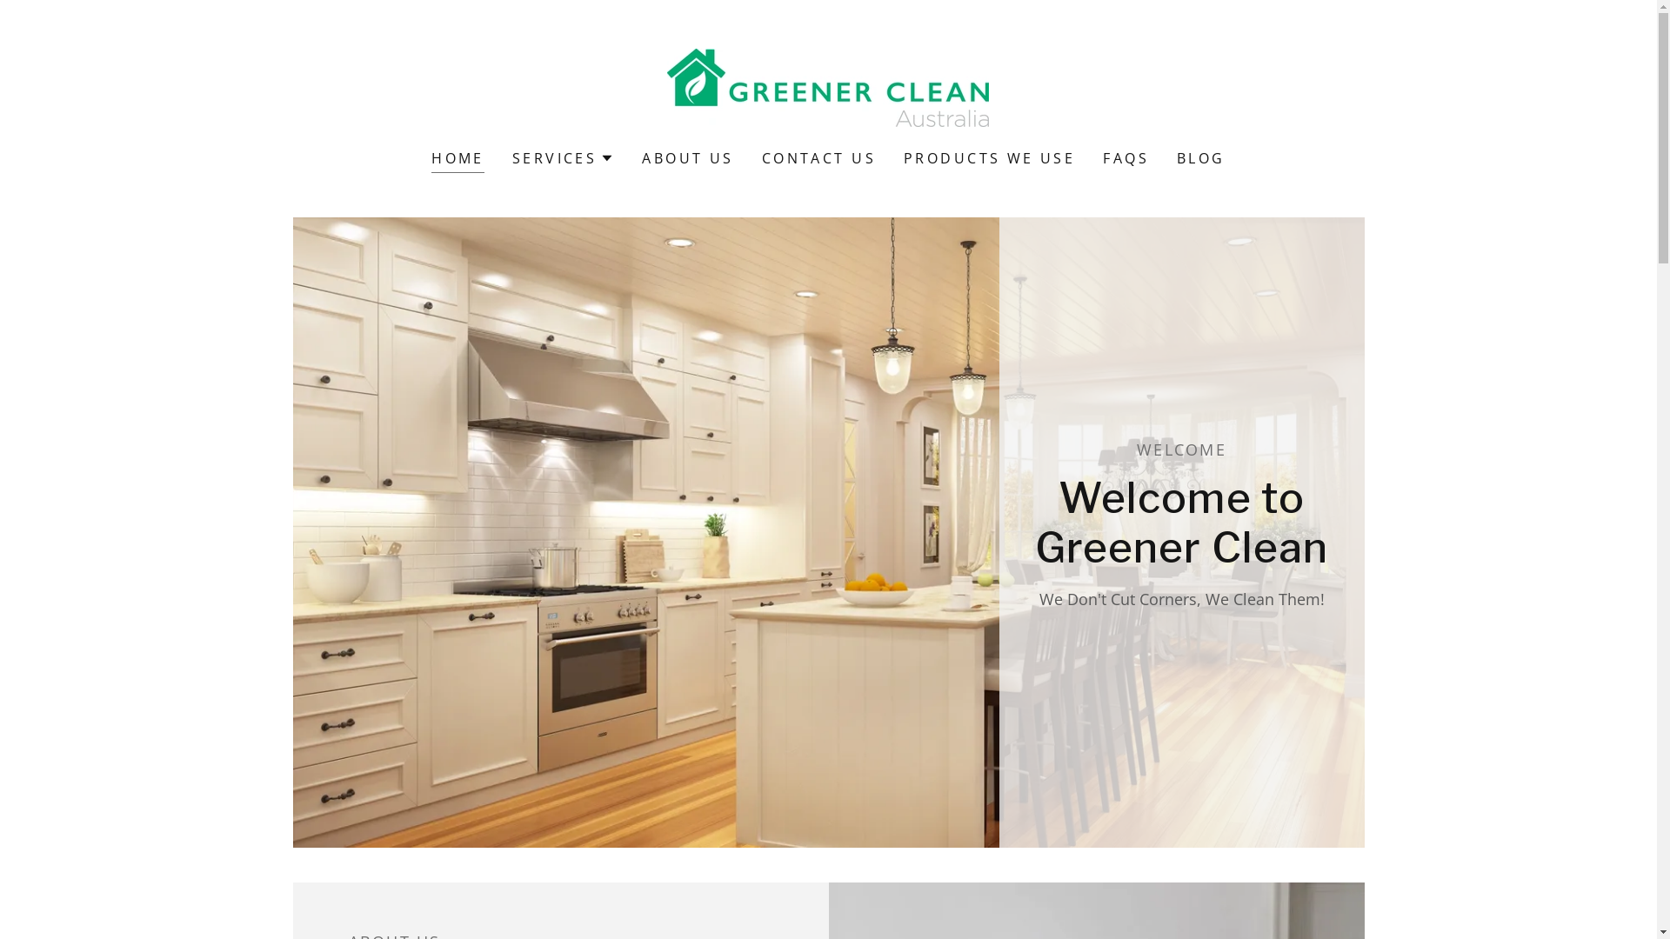 This screenshot has width=1670, height=939. Describe the element at coordinates (1201, 158) in the screenshot. I see `BLOG` at that location.